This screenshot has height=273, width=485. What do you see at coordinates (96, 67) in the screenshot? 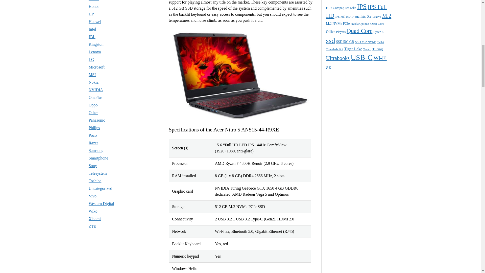
I see `Microsoft` at bounding box center [96, 67].